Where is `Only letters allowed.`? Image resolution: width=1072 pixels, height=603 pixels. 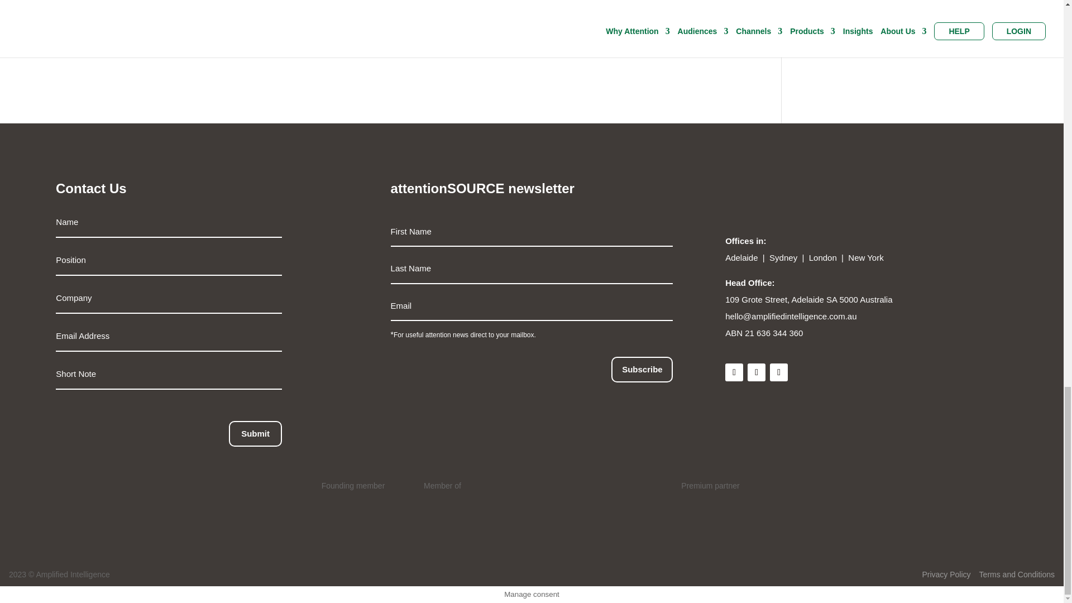 Only letters allowed. is located at coordinates (169, 260).